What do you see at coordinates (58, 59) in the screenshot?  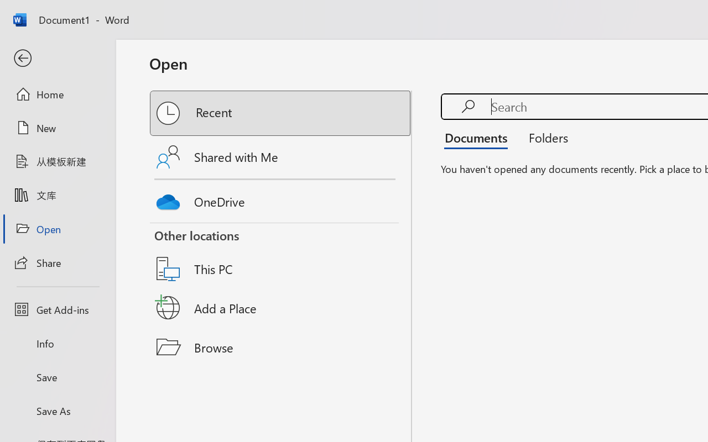 I see `Back` at bounding box center [58, 59].